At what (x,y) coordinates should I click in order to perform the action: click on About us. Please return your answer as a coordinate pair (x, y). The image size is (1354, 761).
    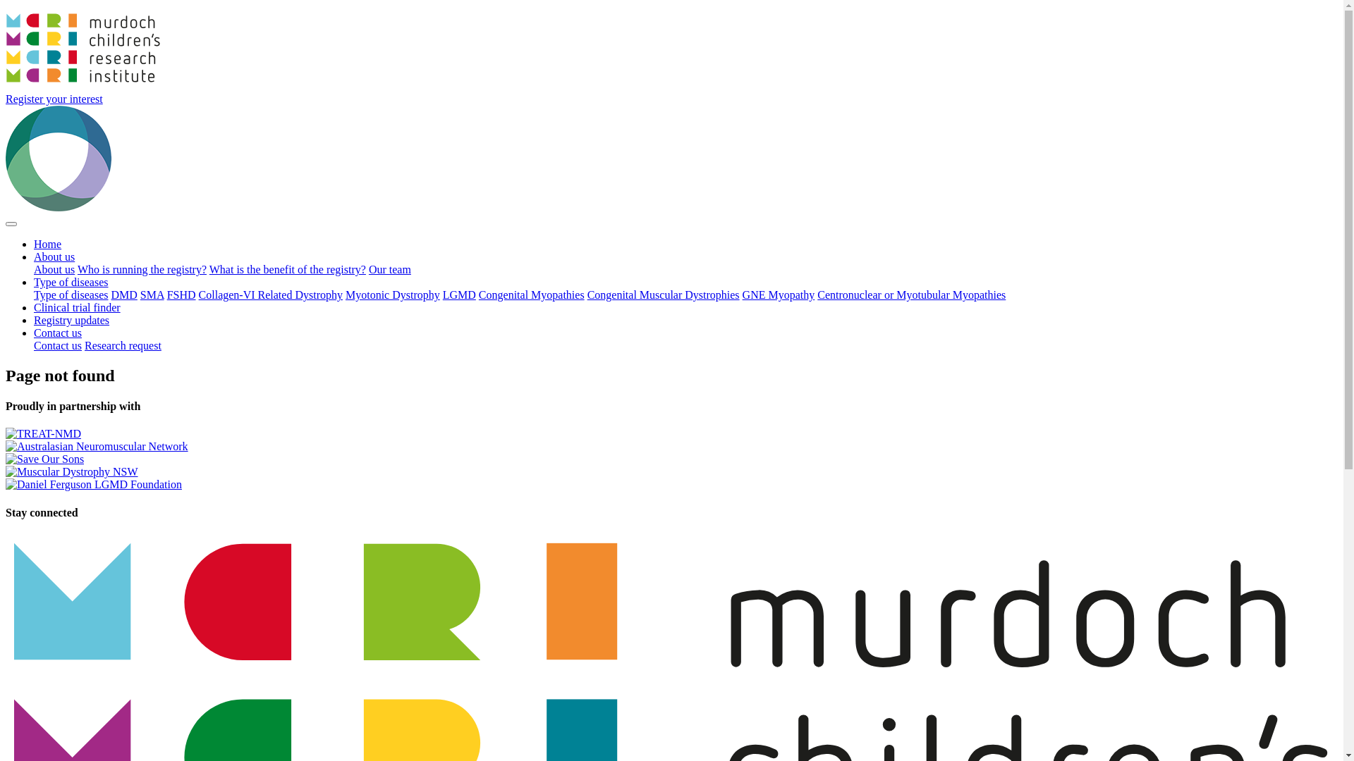
    Looking at the image, I should click on (54, 256).